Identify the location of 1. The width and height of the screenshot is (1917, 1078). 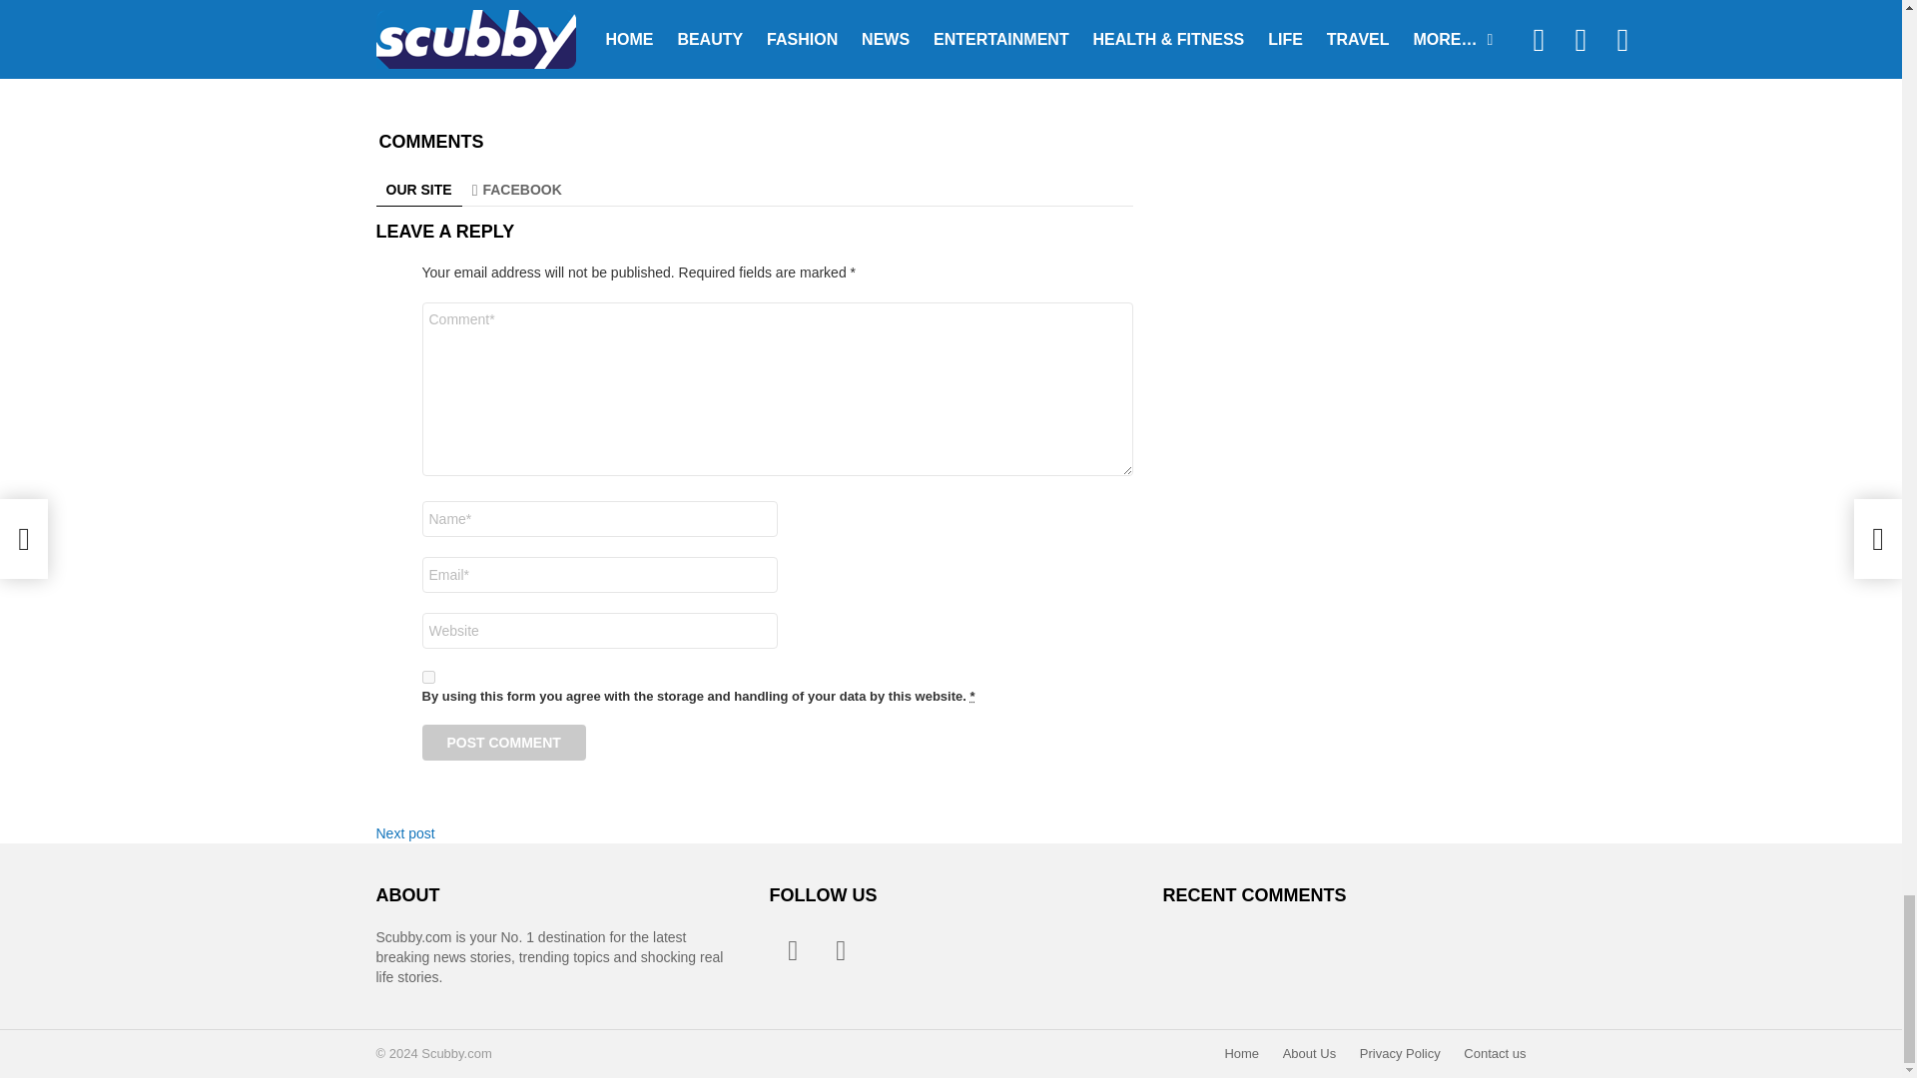
(427, 677).